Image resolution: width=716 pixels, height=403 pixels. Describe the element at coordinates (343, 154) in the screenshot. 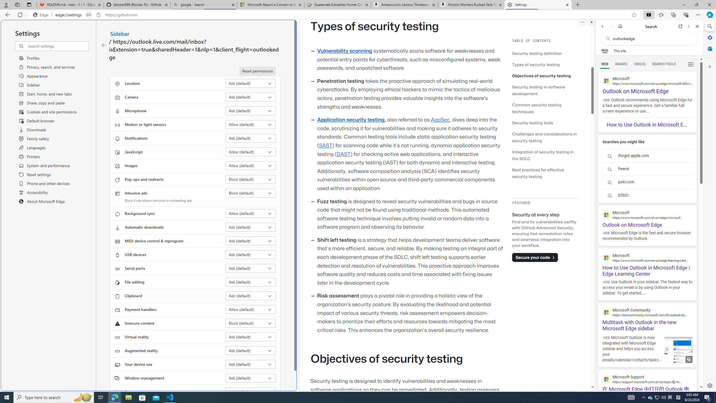

I see `DAST` at that location.